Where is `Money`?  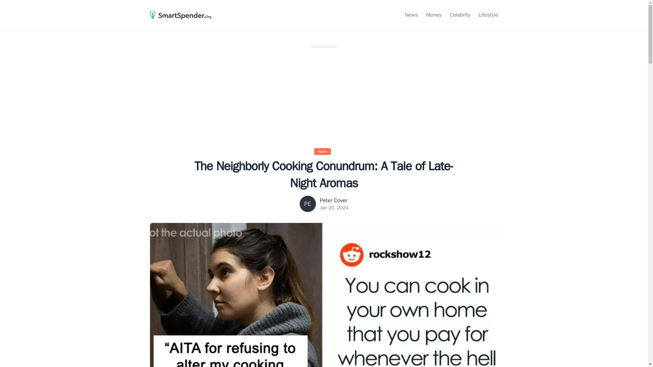
Money is located at coordinates (434, 15).